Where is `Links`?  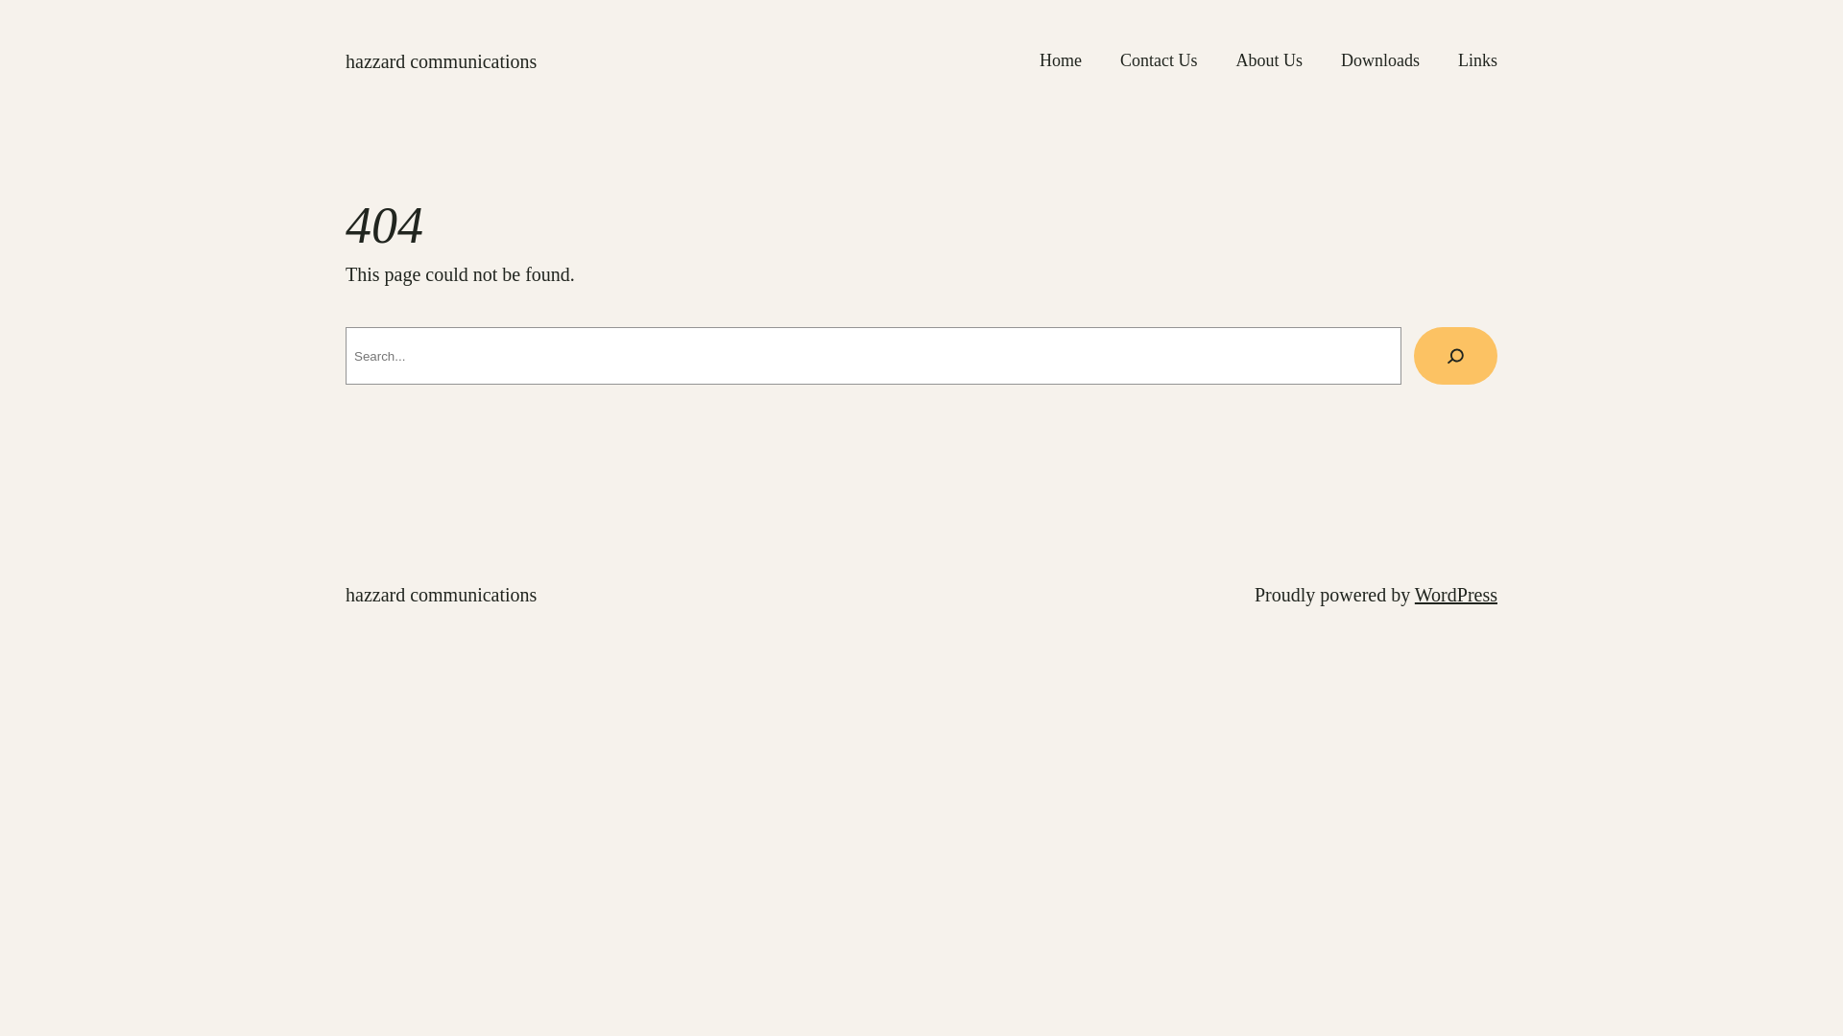 Links is located at coordinates (1478, 61).